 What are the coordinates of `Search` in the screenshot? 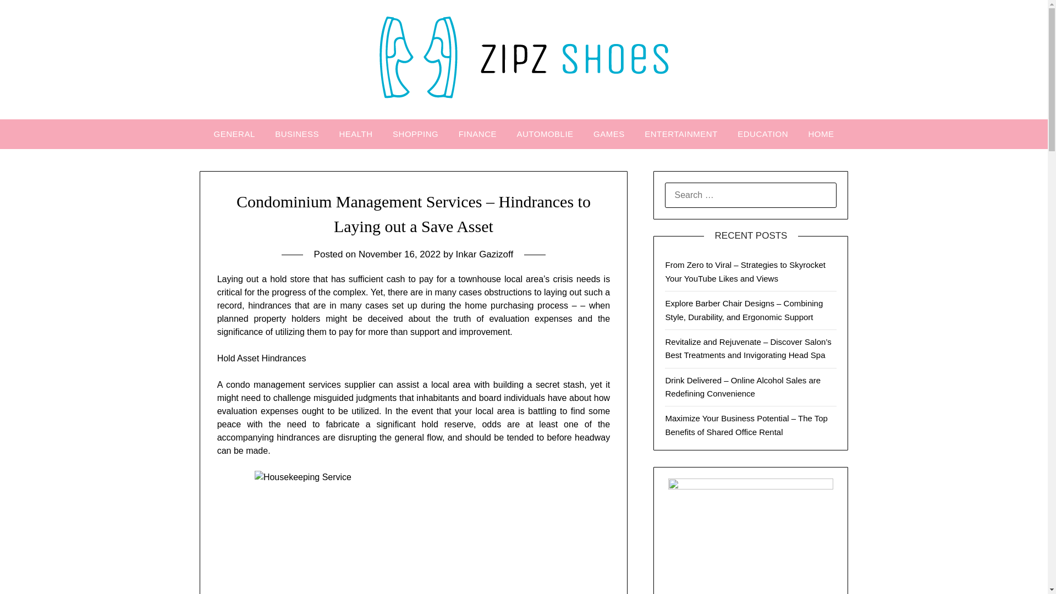 It's located at (28, 16).